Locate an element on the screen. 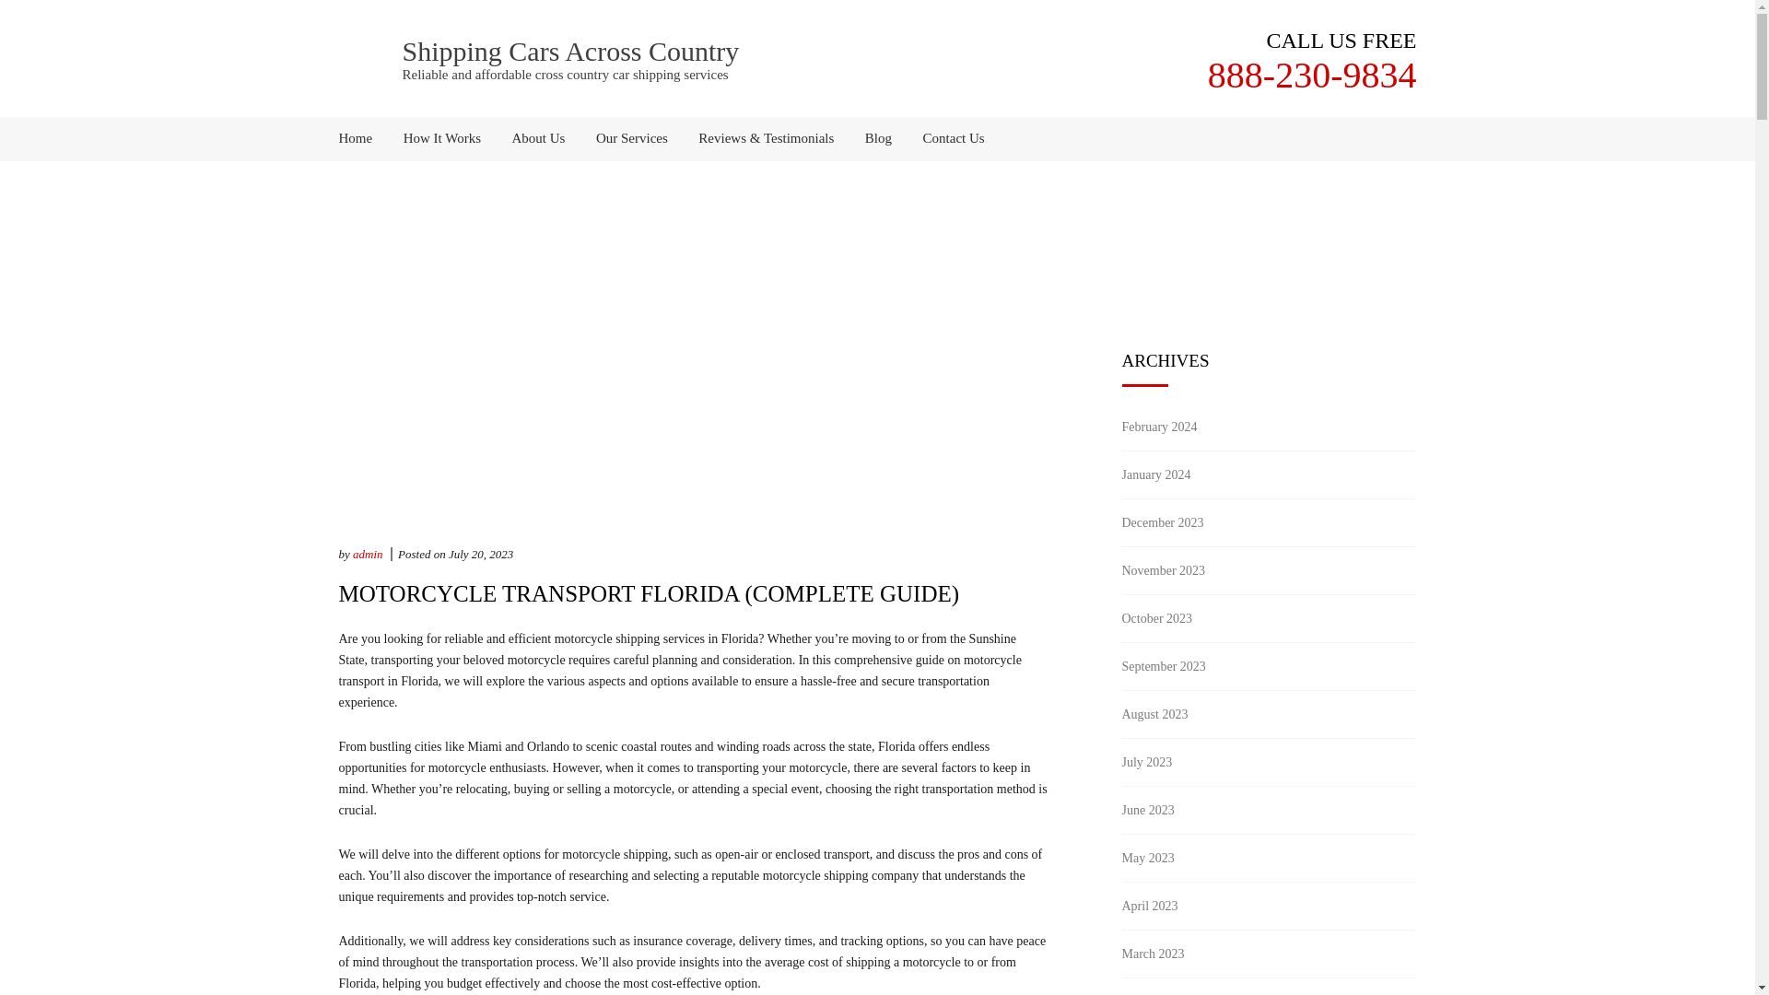 This screenshot has height=995, width=1769. Home is located at coordinates (363, 138).